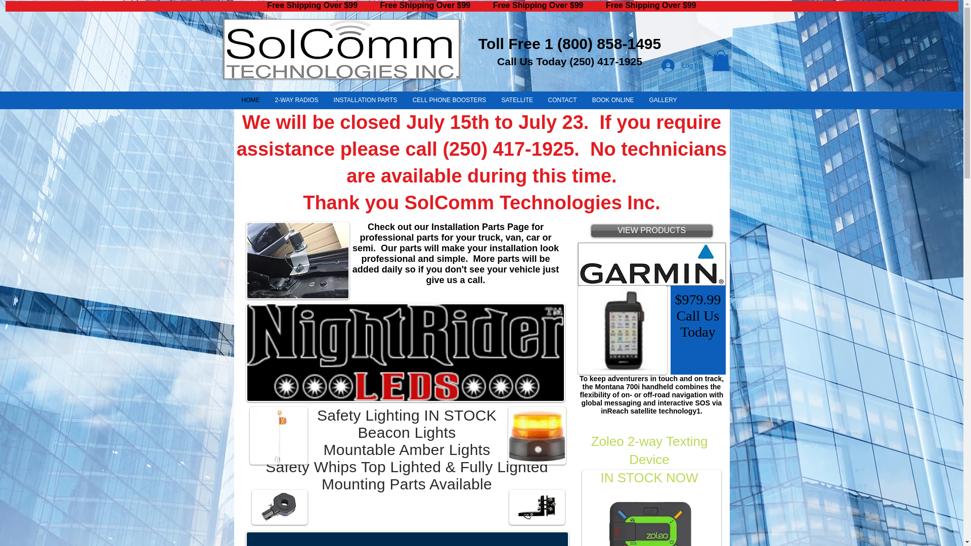 This screenshot has width=971, height=546. Describe the element at coordinates (651, 231) in the screenshot. I see `VIEW PRODUCTS` at that location.